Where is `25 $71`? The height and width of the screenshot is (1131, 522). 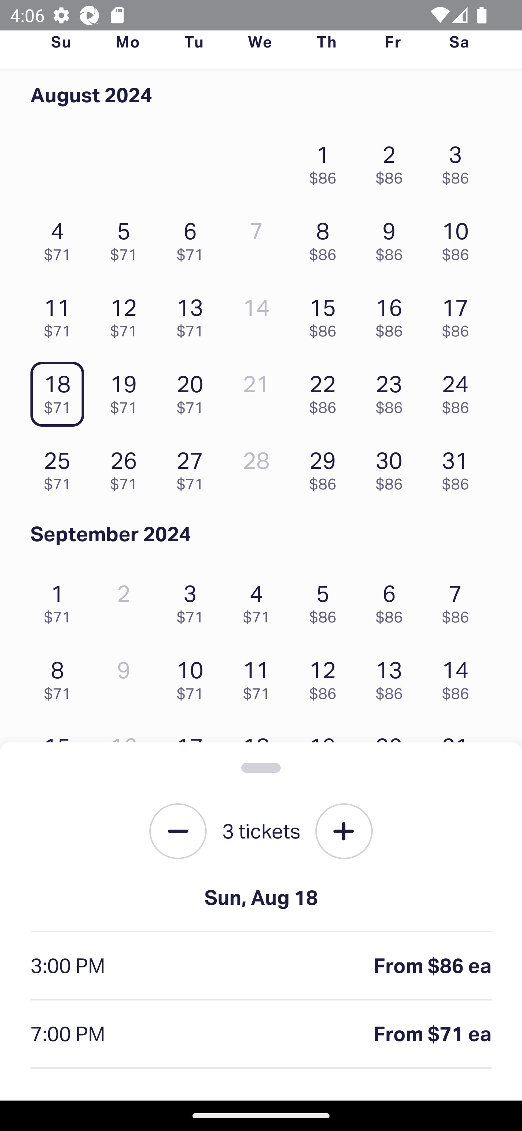
25 $71 is located at coordinates (61, 468).